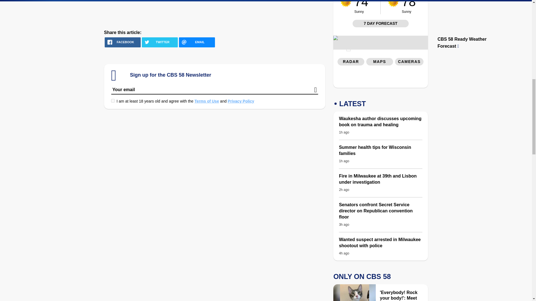 This screenshot has height=301, width=536. Describe the element at coordinates (381, 78) in the screenshot. I see `3rd party ad content` at that location.